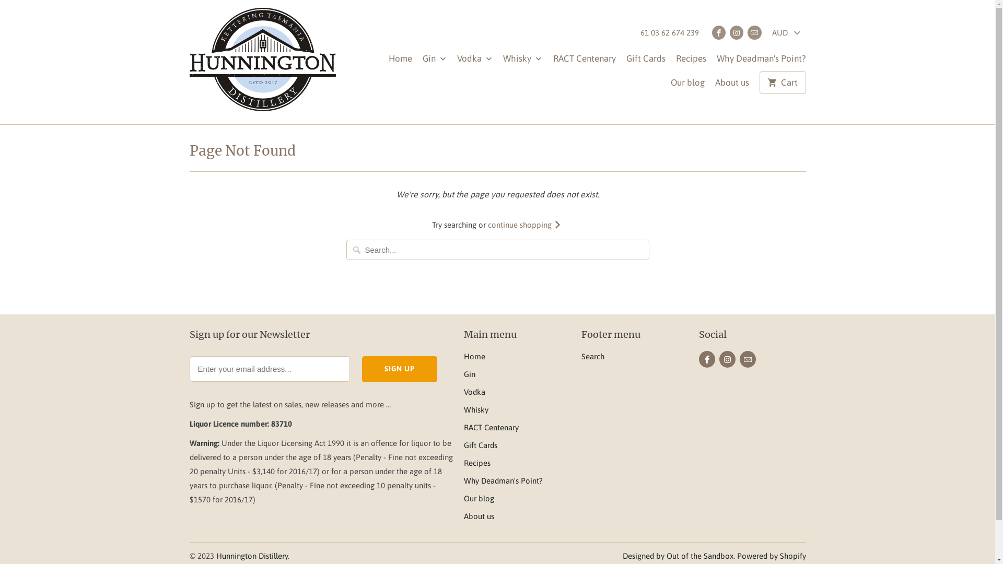 This screenshot has width=1003, height=564. Describe the element at coordinates (476, 409) in the screenshot. I see `Whisky` at that location.